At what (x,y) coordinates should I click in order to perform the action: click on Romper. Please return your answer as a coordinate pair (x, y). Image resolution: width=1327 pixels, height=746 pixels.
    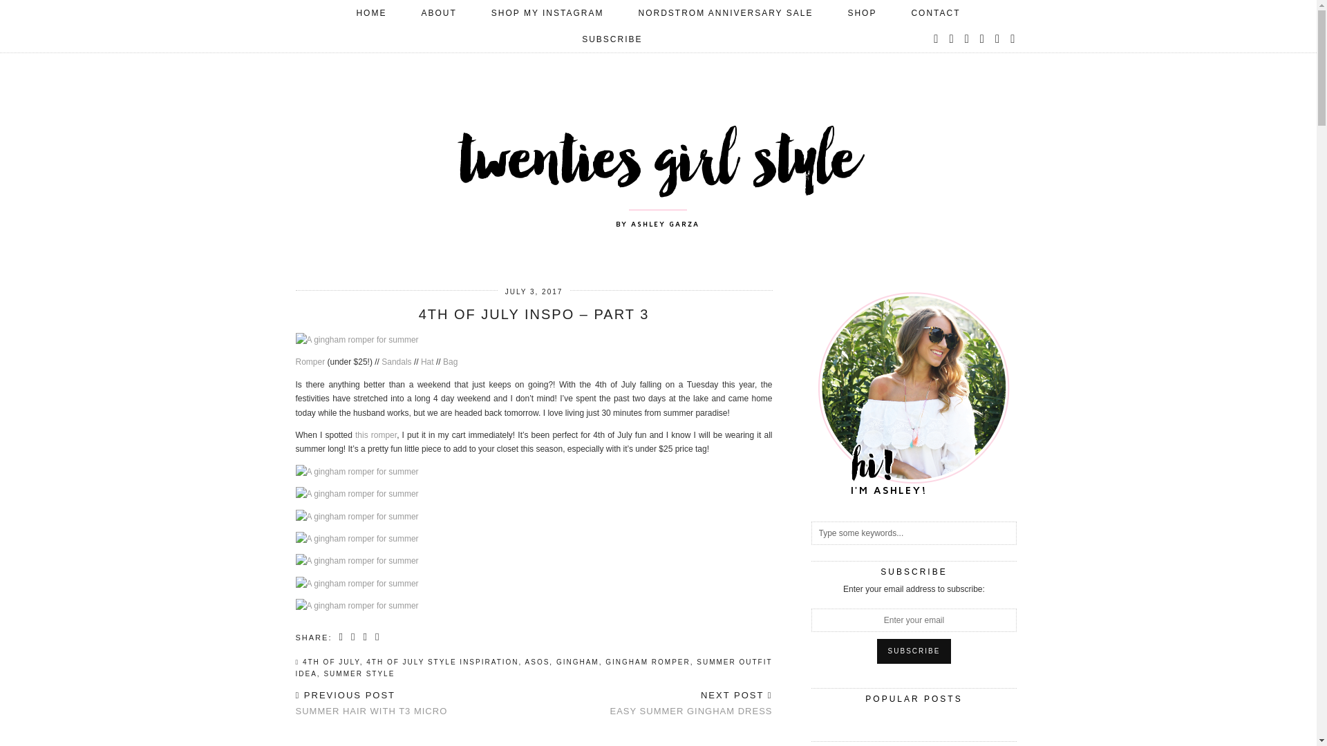
    Looking at the image, I should click on (310, 362).